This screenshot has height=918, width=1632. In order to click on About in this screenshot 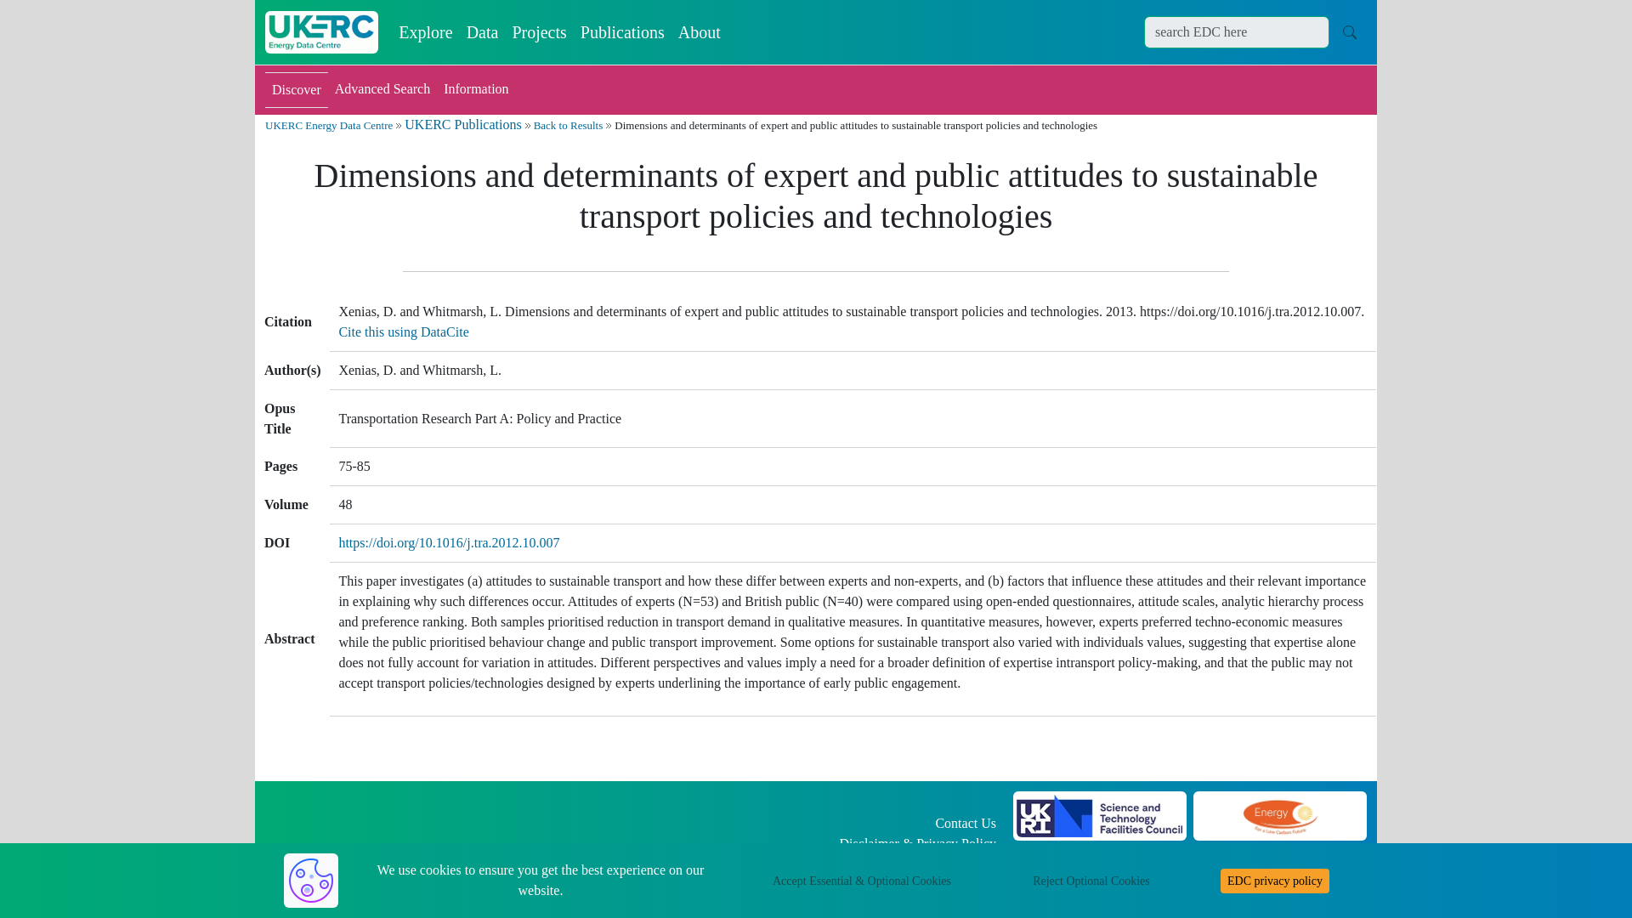, I will do `click(699, 32)`.